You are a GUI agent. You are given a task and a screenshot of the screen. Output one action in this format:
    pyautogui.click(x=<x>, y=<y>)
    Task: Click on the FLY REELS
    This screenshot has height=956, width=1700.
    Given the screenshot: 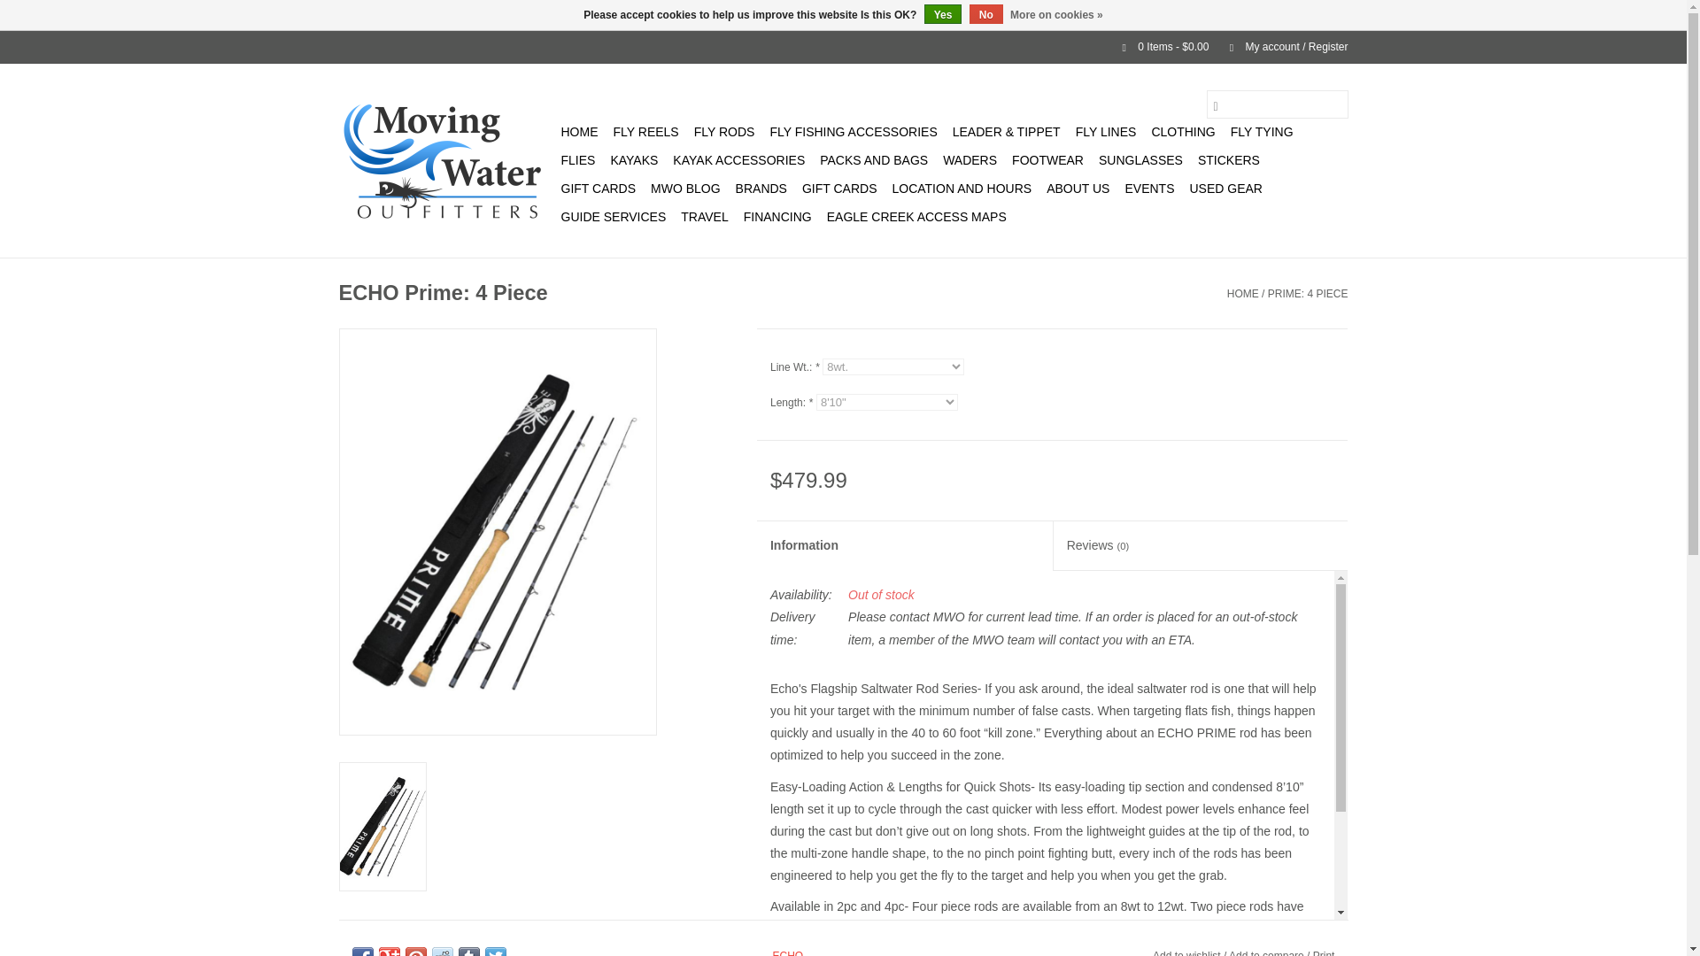 What is the action you would take?
    pyautogui.click(x=645, y=131)
    